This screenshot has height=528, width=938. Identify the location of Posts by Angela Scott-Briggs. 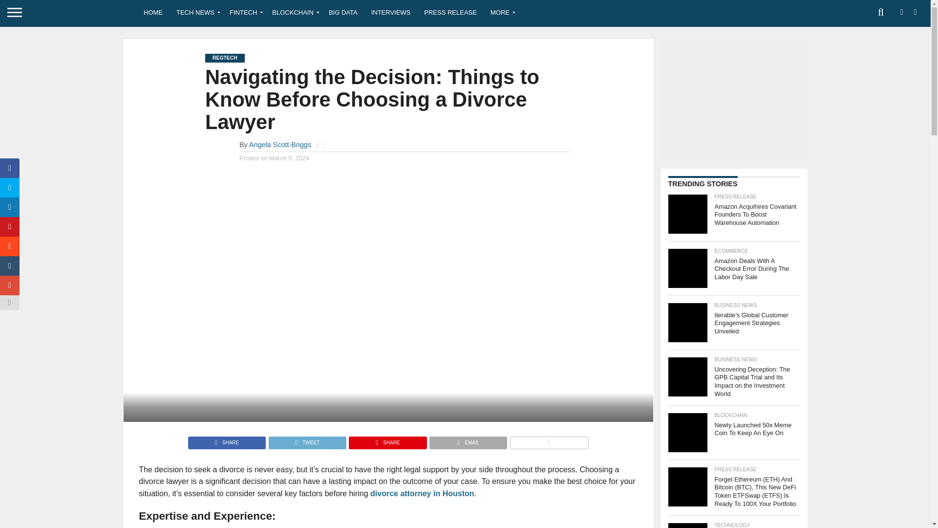
(280, 145).